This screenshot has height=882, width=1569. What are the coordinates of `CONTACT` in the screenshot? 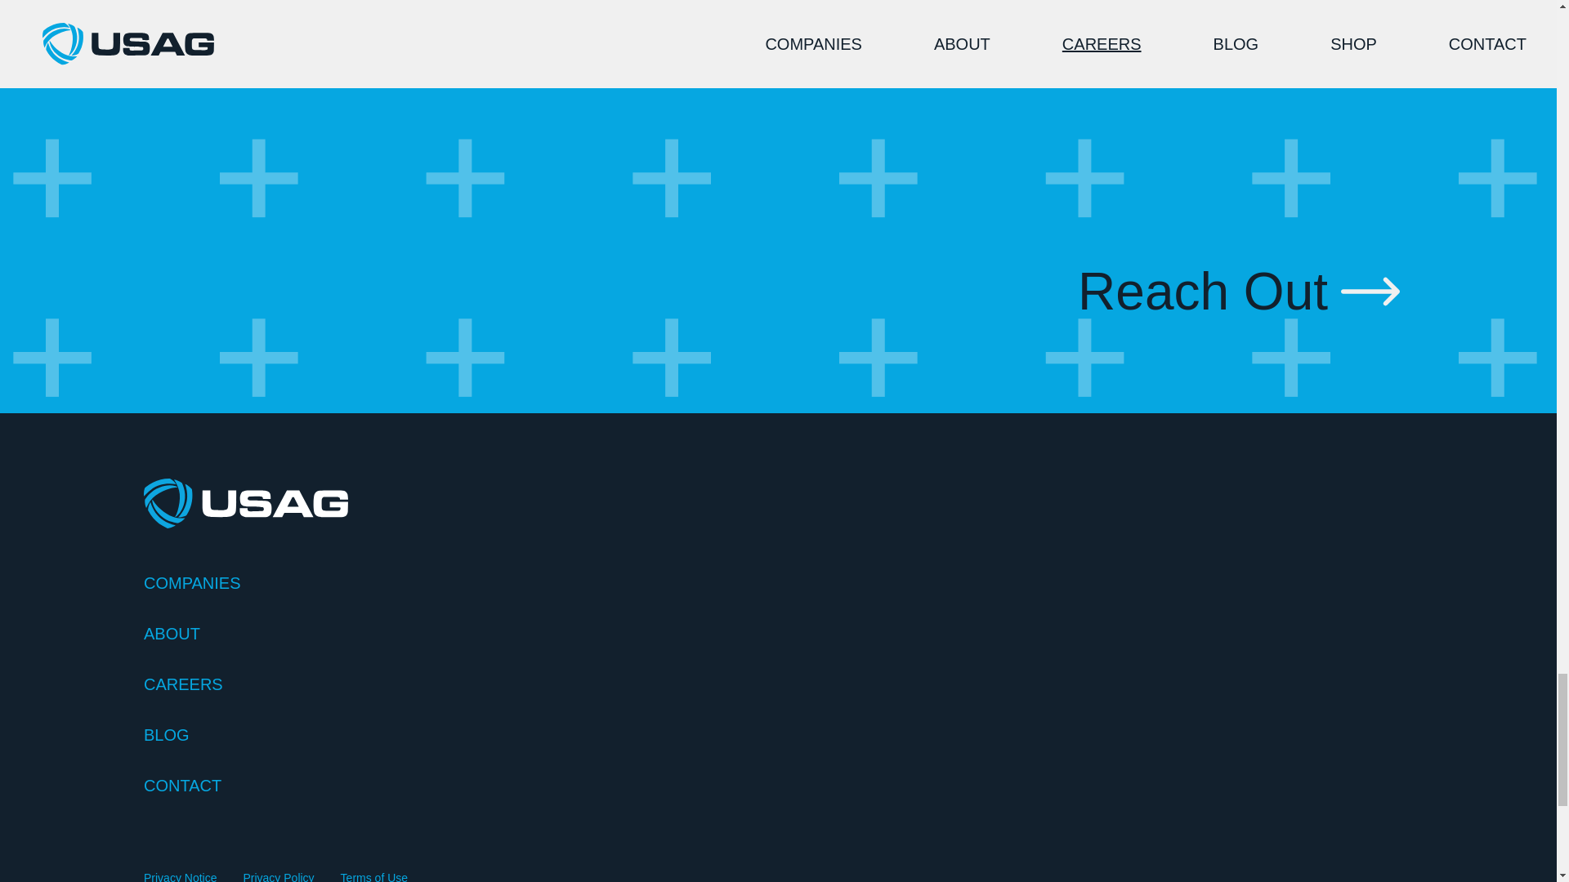 It's located at (778, 786).